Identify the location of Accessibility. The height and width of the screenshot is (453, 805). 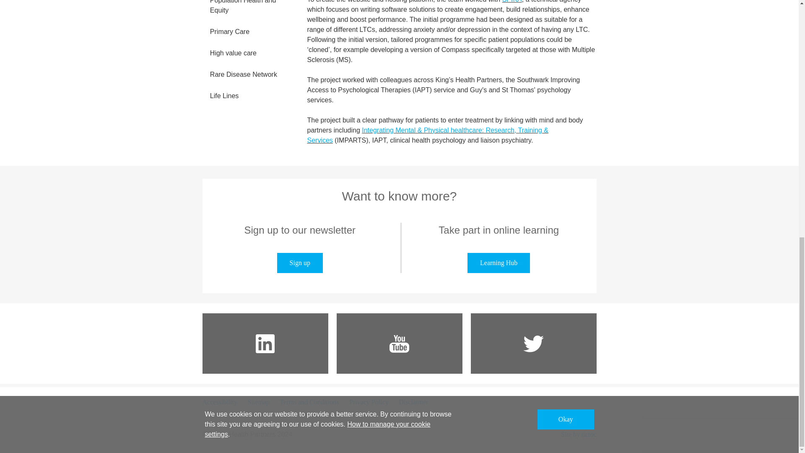
(220, 402).